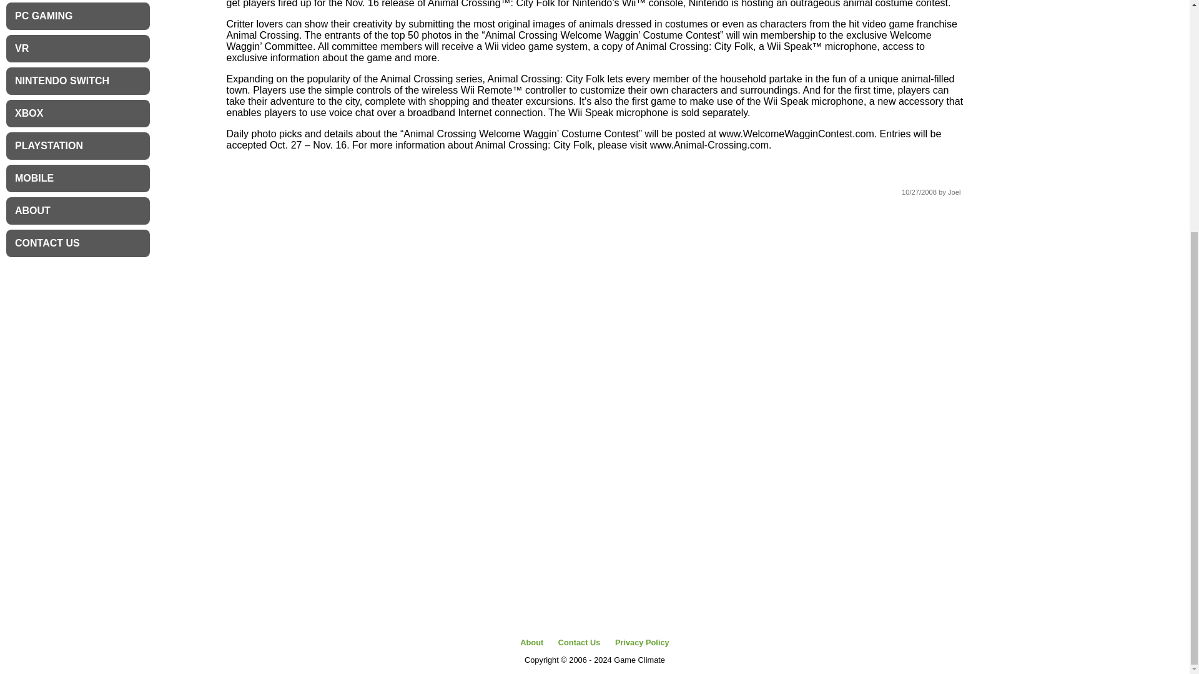  What do you see at coordinates (77, 211) in the screenshot?
I see `ABOUT` at bounding box center [77, 211].